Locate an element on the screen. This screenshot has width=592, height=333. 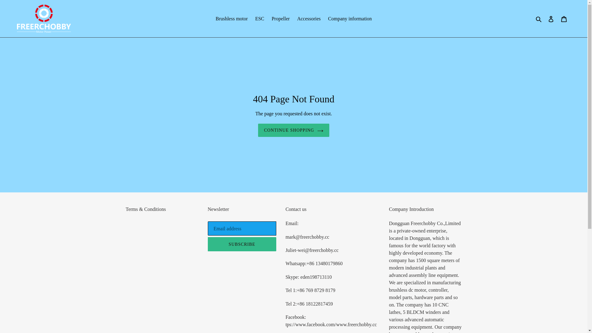
Brushless motor is located at coordinates (232, 19).